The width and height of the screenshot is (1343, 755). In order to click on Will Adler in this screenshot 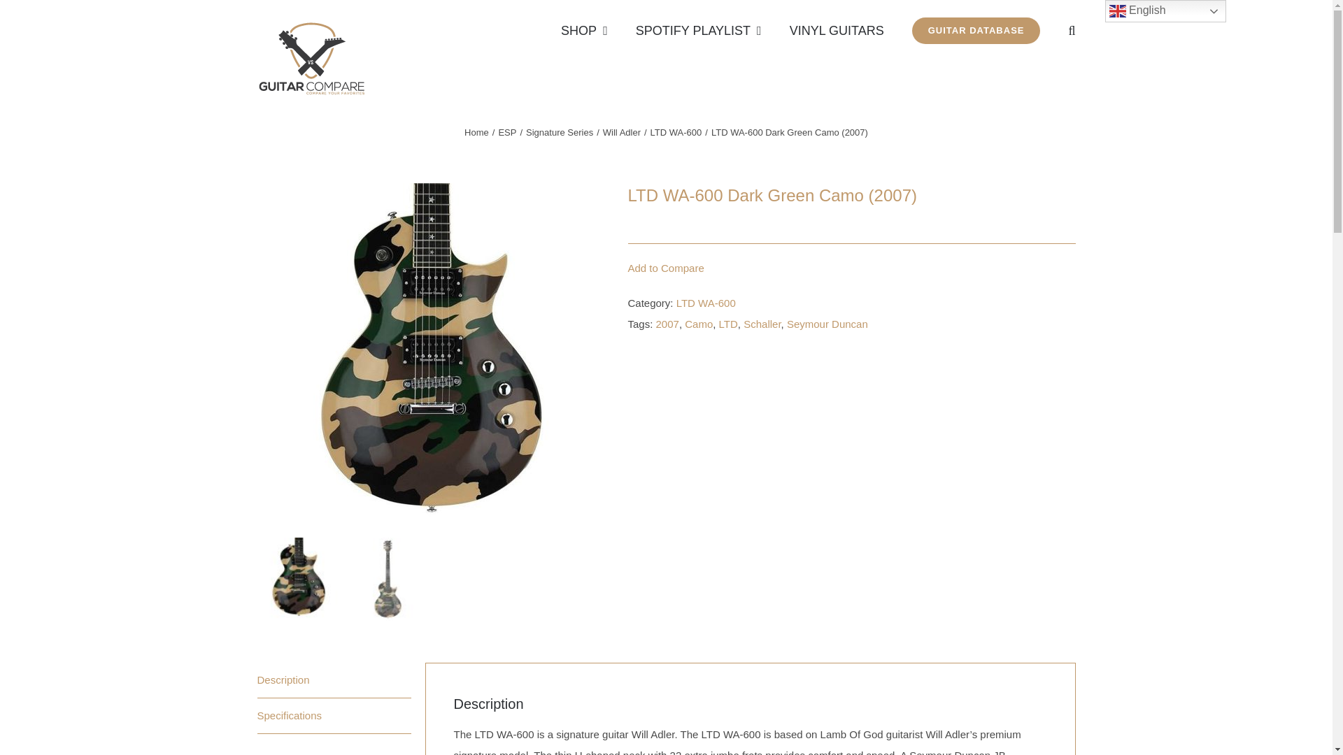, I will do `click(621, 132)`.